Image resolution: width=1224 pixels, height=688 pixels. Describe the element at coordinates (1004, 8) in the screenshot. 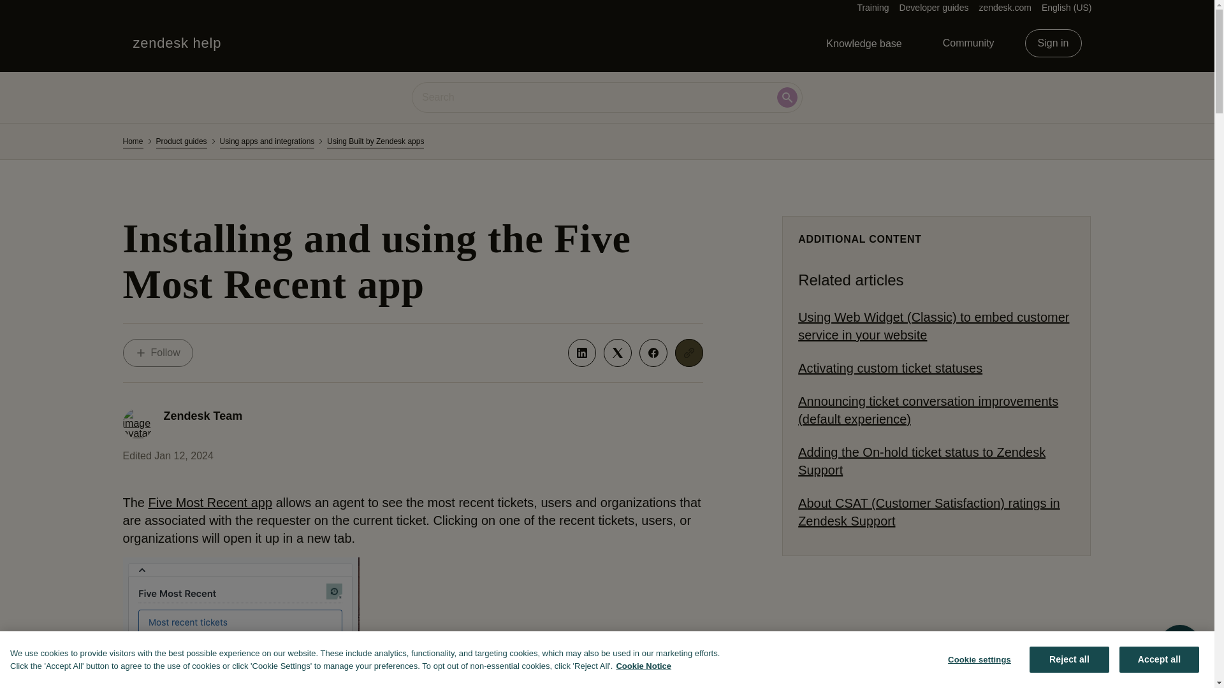

I see `zendesk.com` at that location.